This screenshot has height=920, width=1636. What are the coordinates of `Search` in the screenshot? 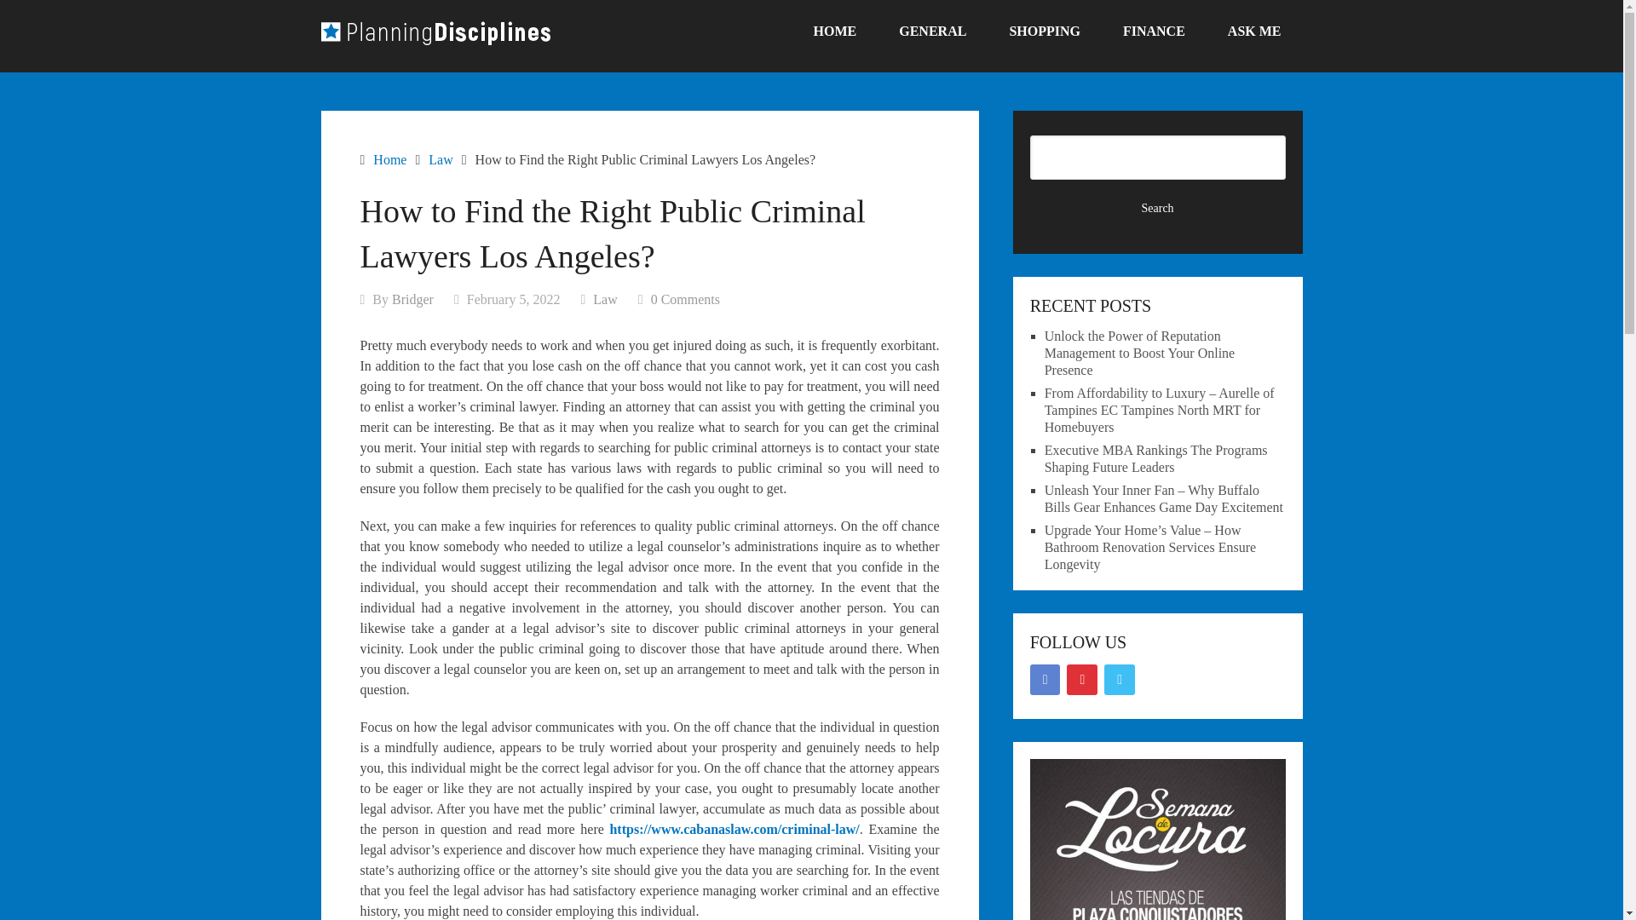 It's located at (1158, 208).